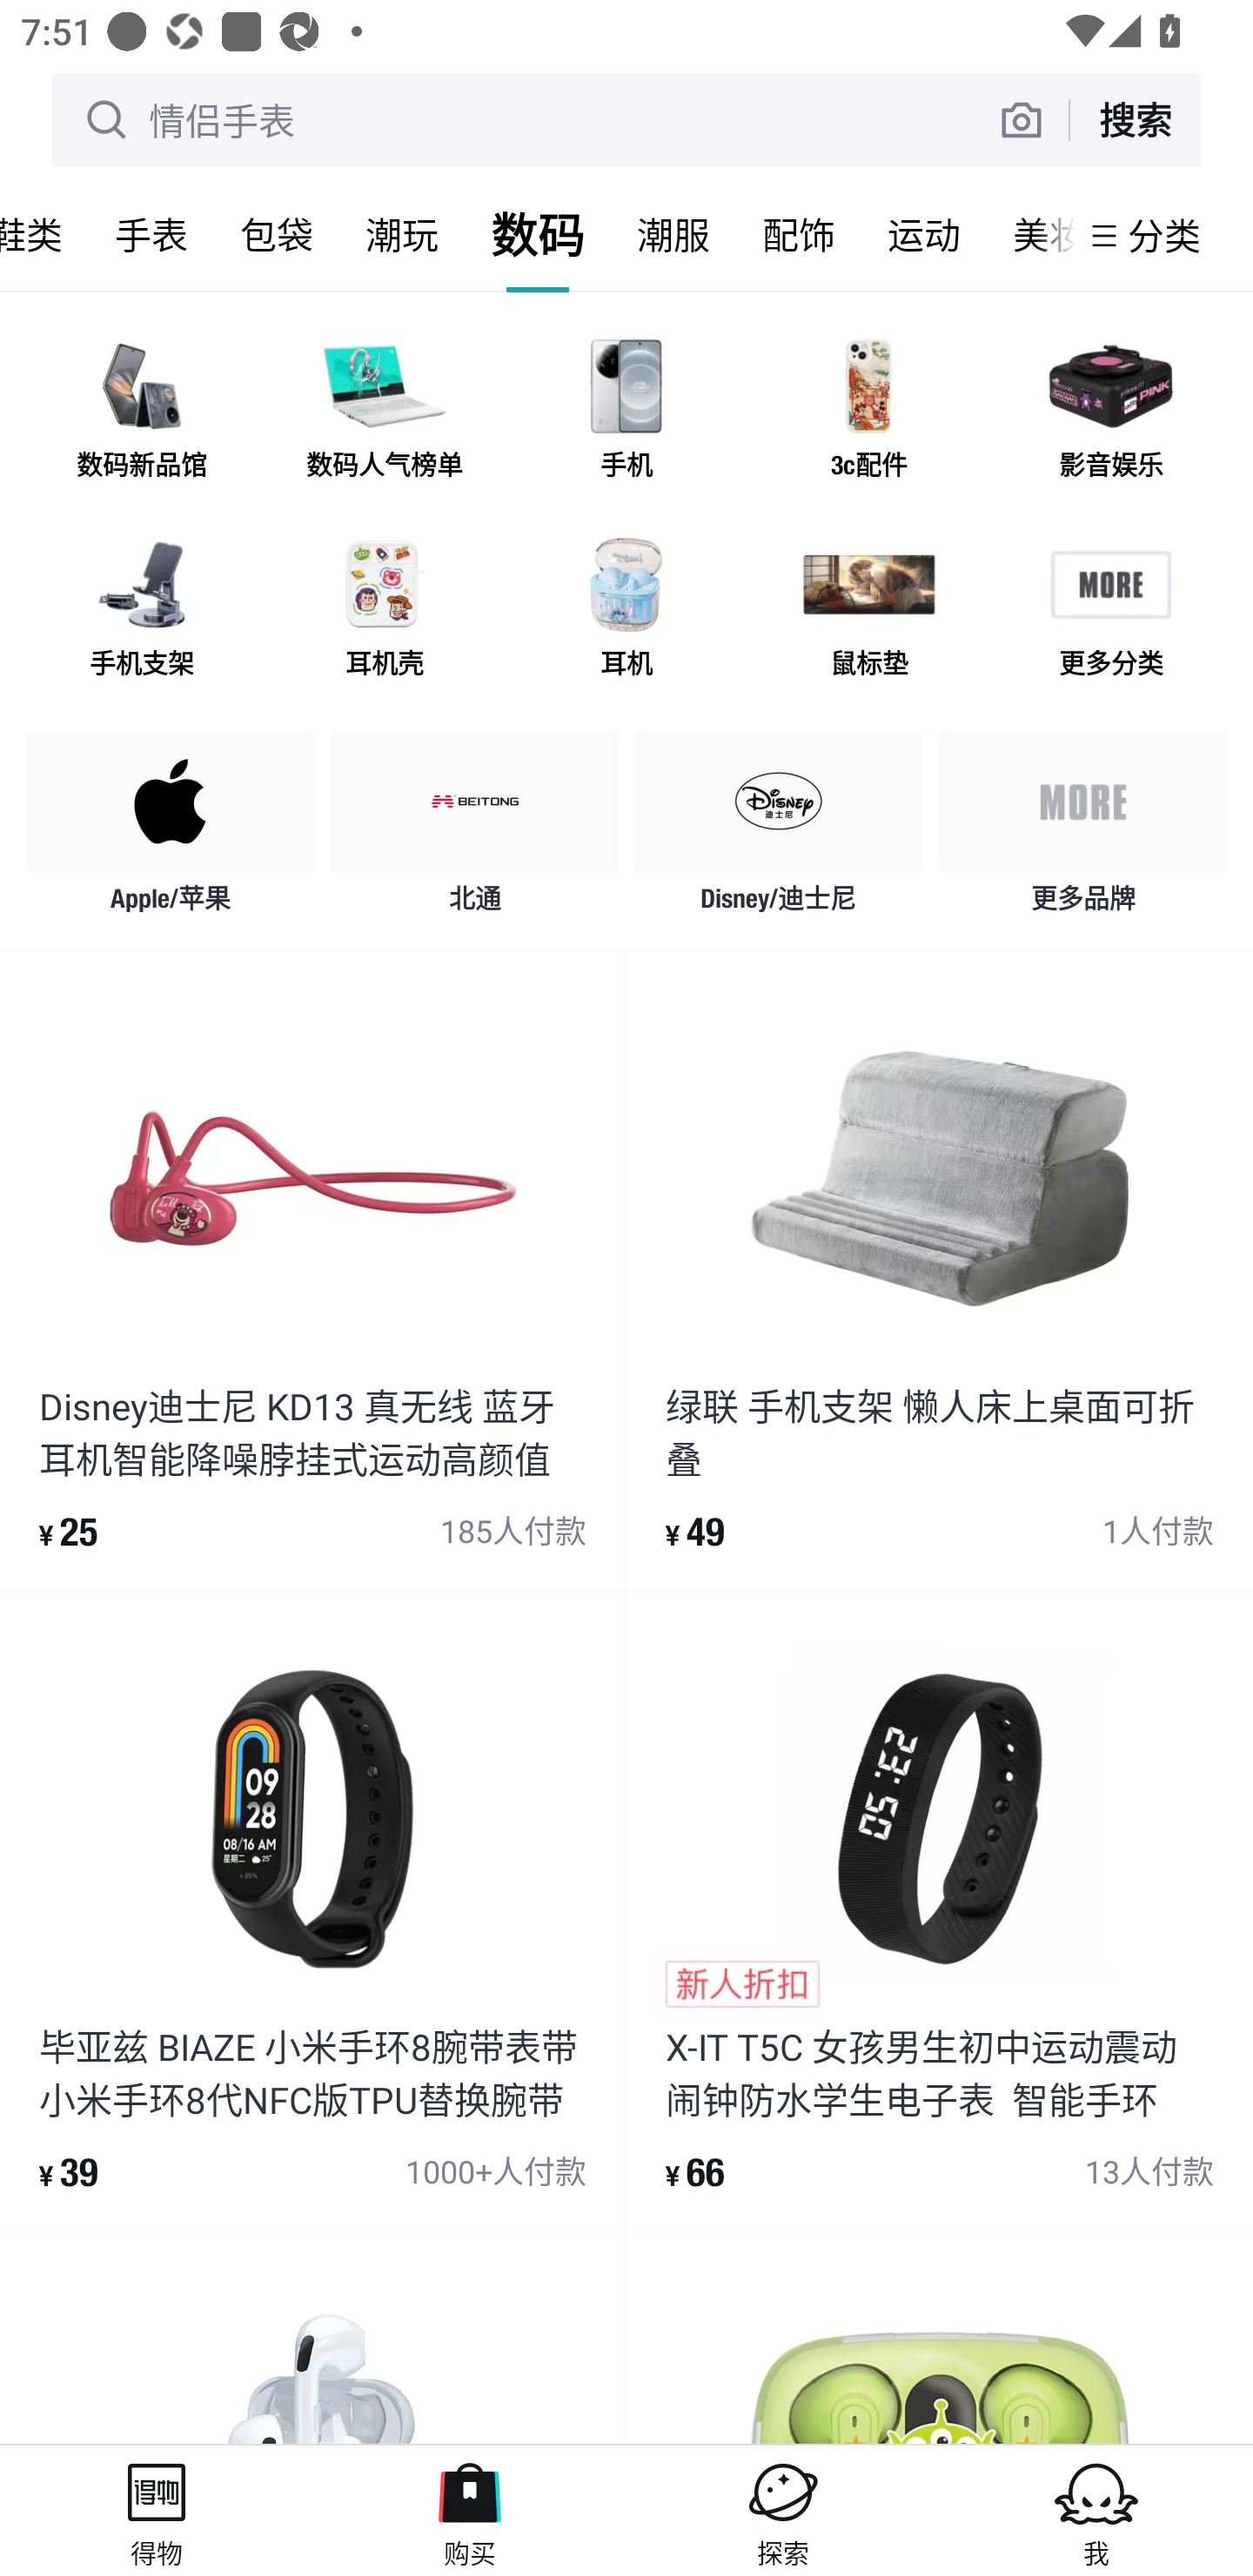  Describe the element at coordinates (924, 235) in the screenshot. I see `运动` at that location.